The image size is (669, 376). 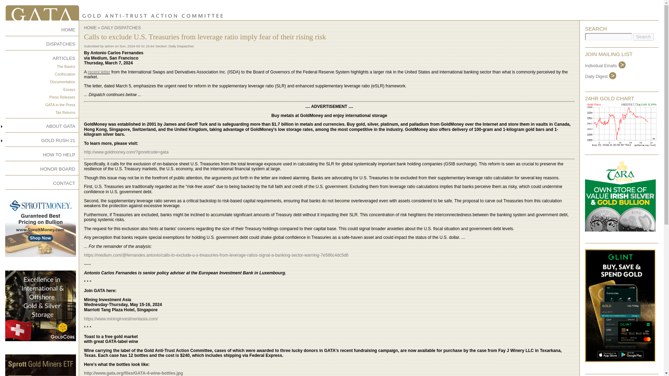 I want to click on ARTICLES, so click(x=64, y=58).